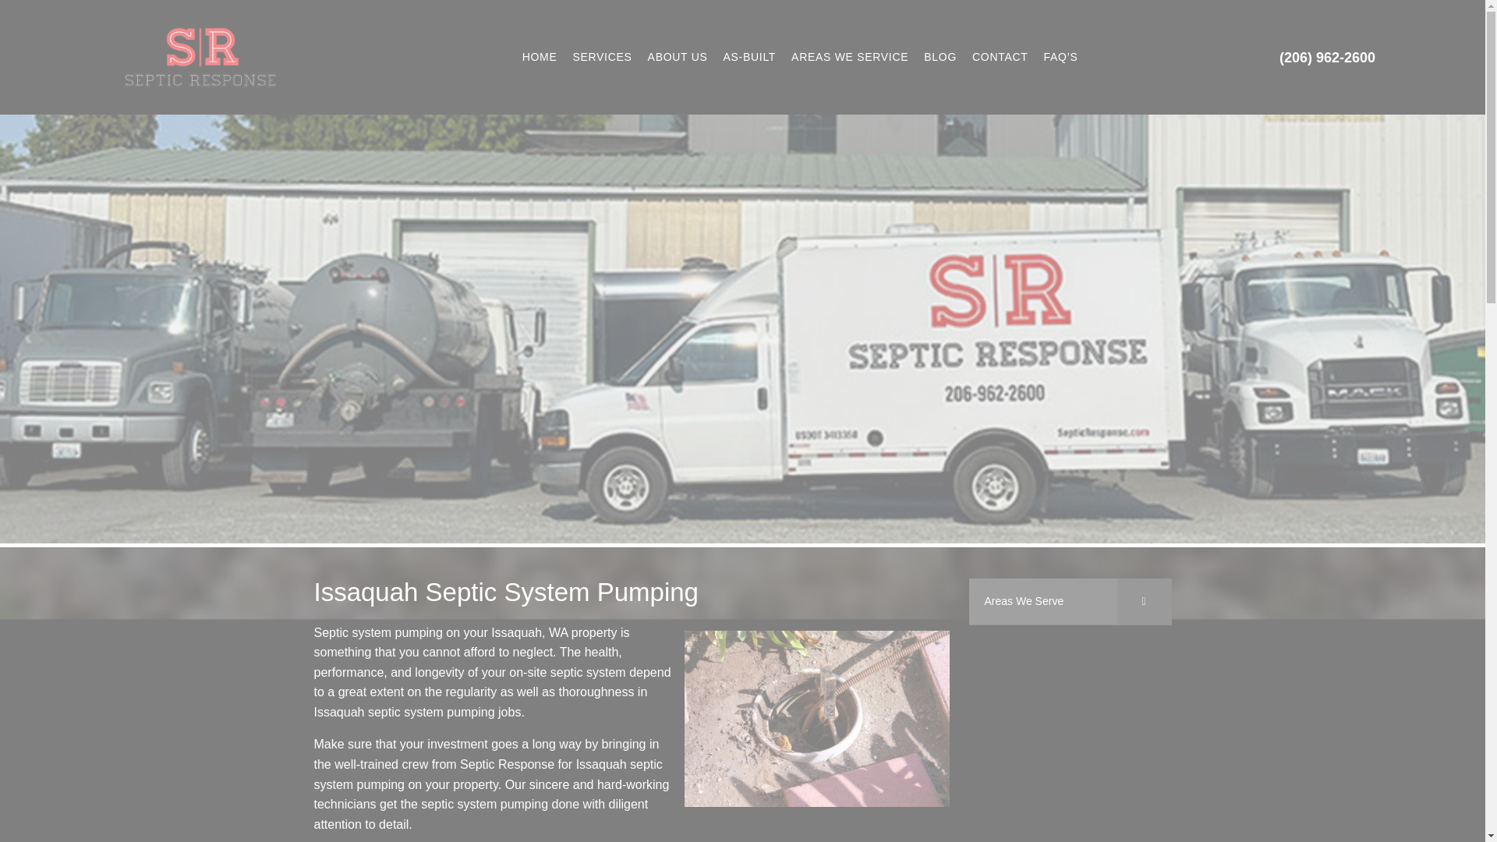 Image resolution: width=1497 pixels, height=842 pixels. What do you see at coordinates (540, 57) in the screenshot?
I see `HOME` at bounding box center [540, 57].